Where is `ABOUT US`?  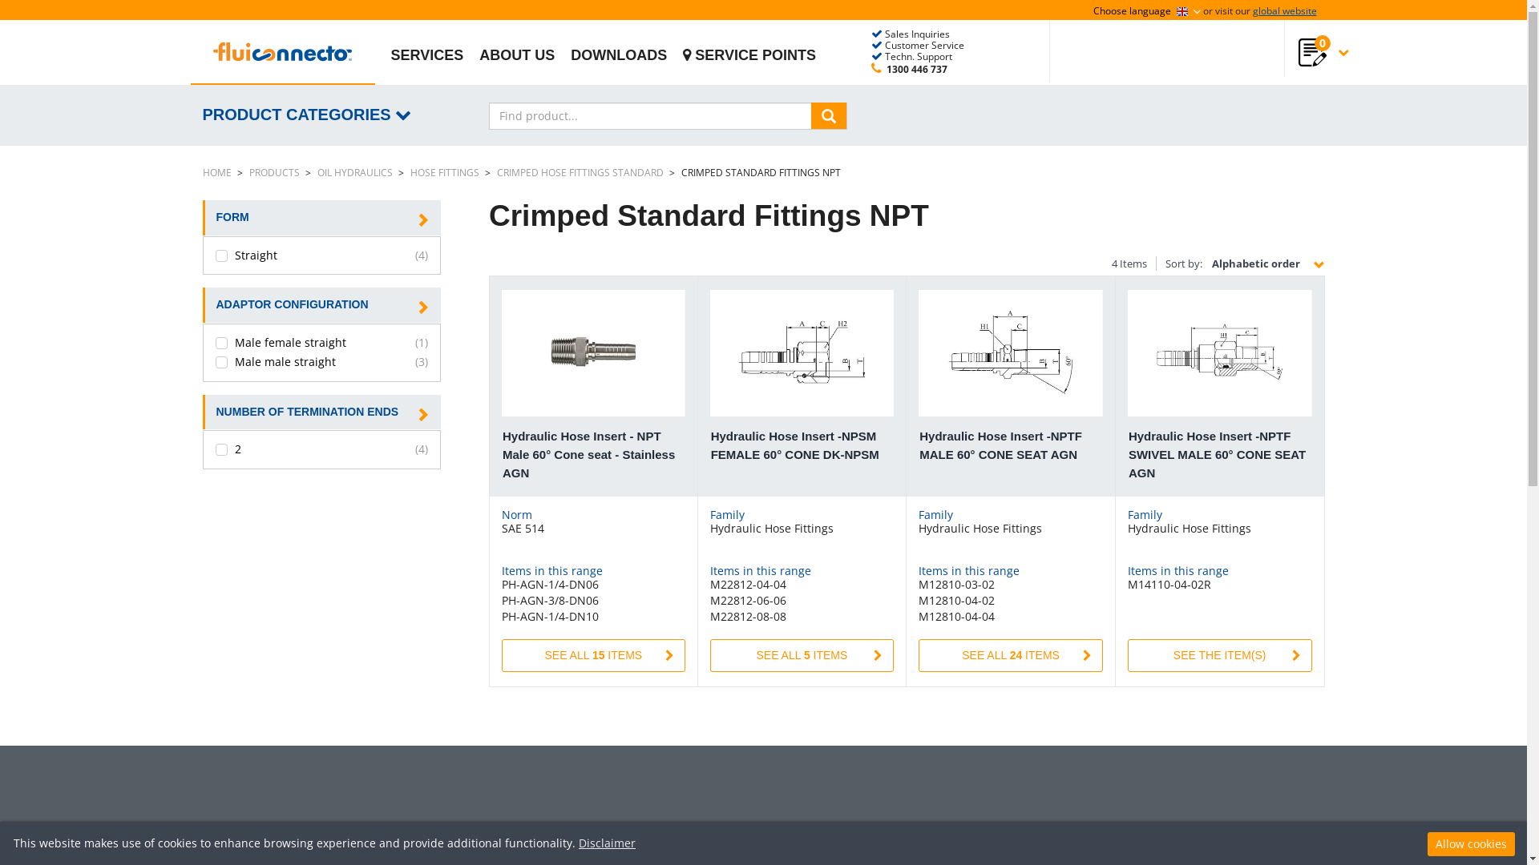 ABOUT US is located at coordinates (517, 55).